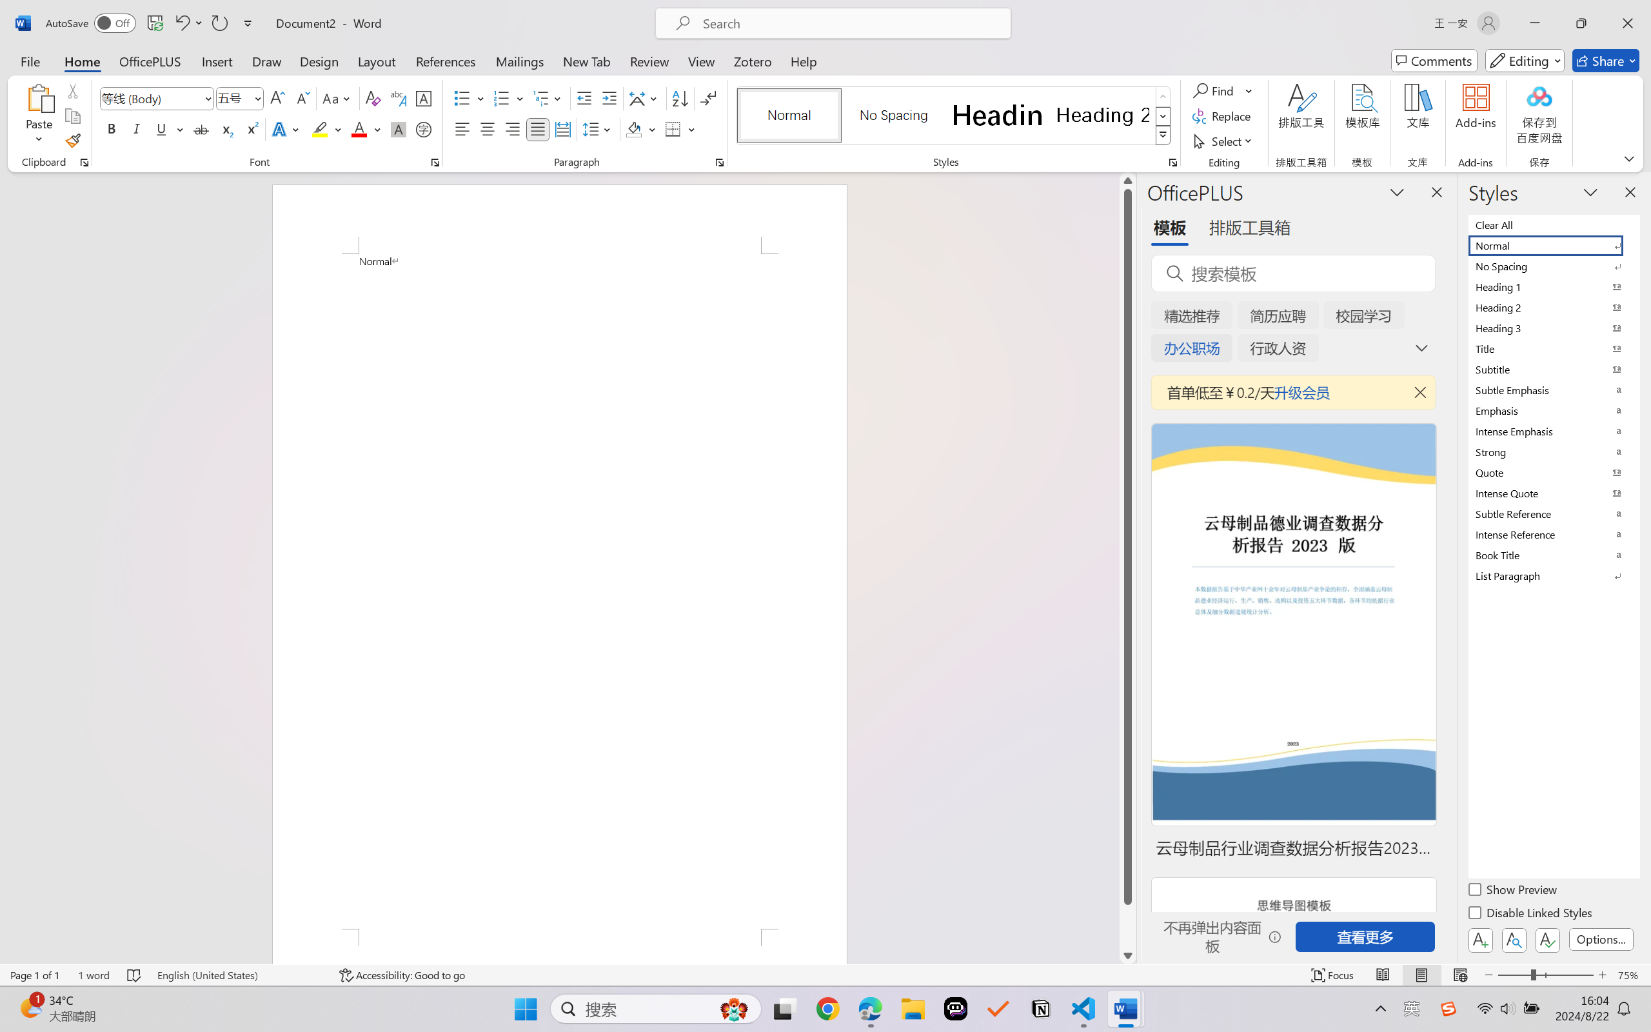 The width and height of the screenshot is (1651, 1032). Describe the element at coordinates (702, 61) in the screenshot. I see `View` at that location.